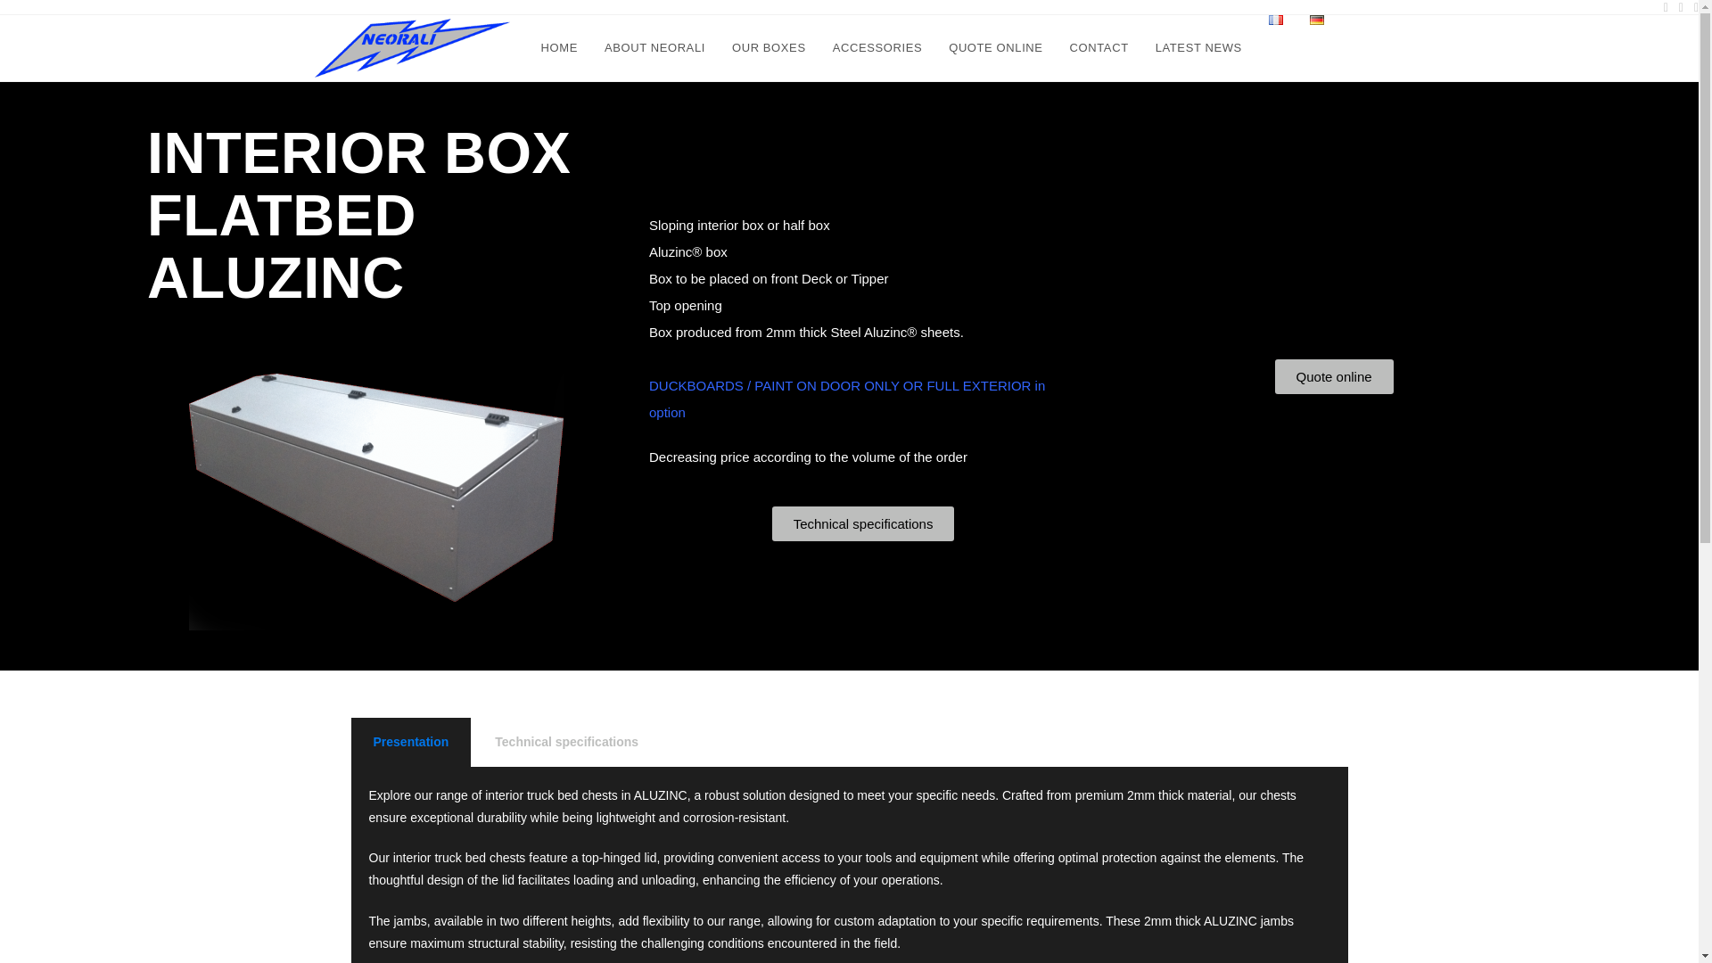  Describe the element at coordinates (863, 523) in the screenshot. I see `Technical specifications` at that location.